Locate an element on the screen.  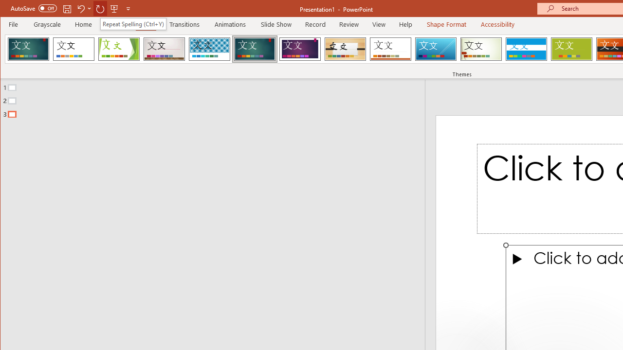
Shape Format is located at coordinates (446, 24).